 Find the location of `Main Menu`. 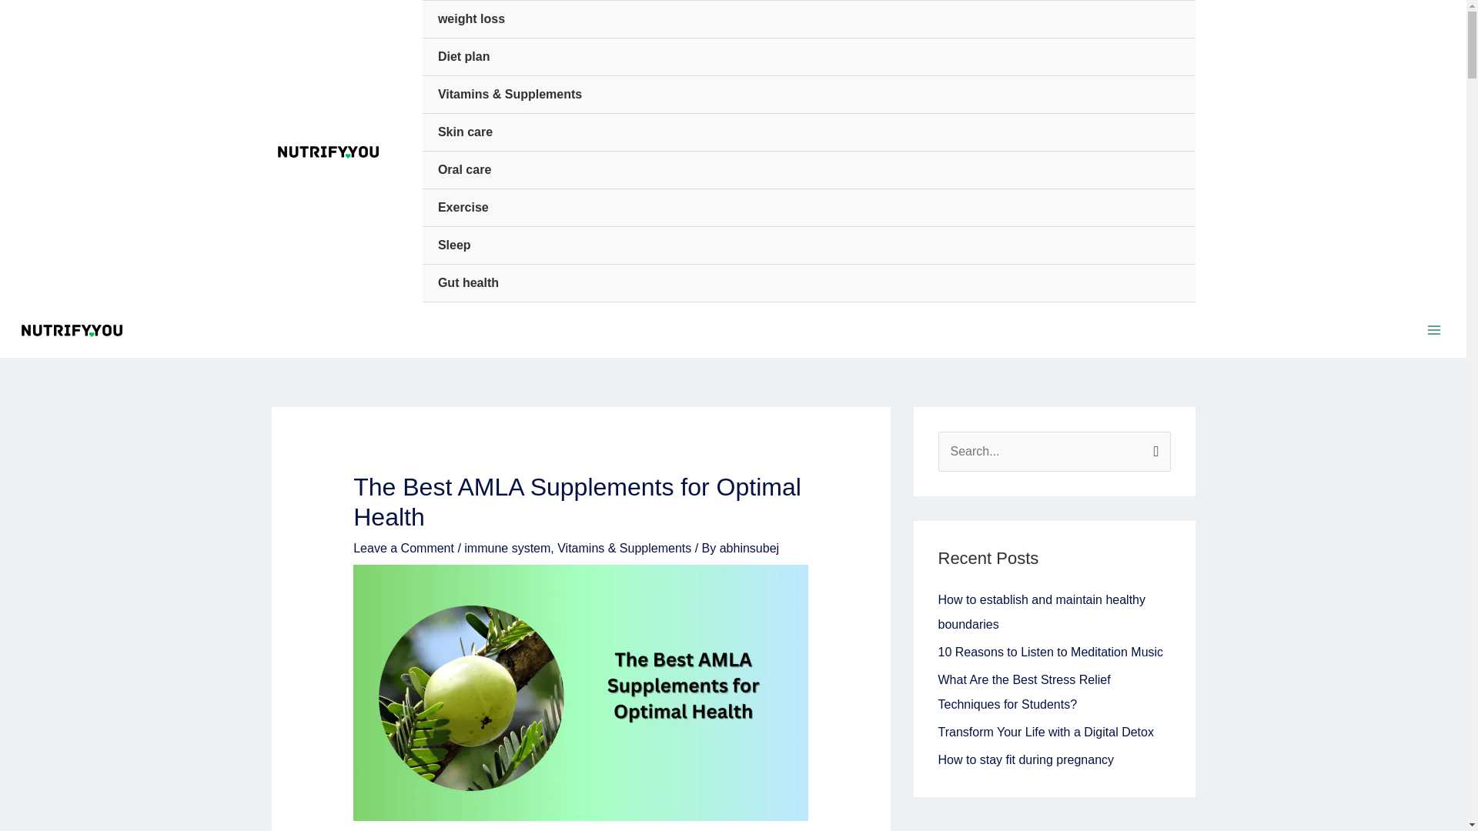

Main Menu is located at coordinates (1434, 330).